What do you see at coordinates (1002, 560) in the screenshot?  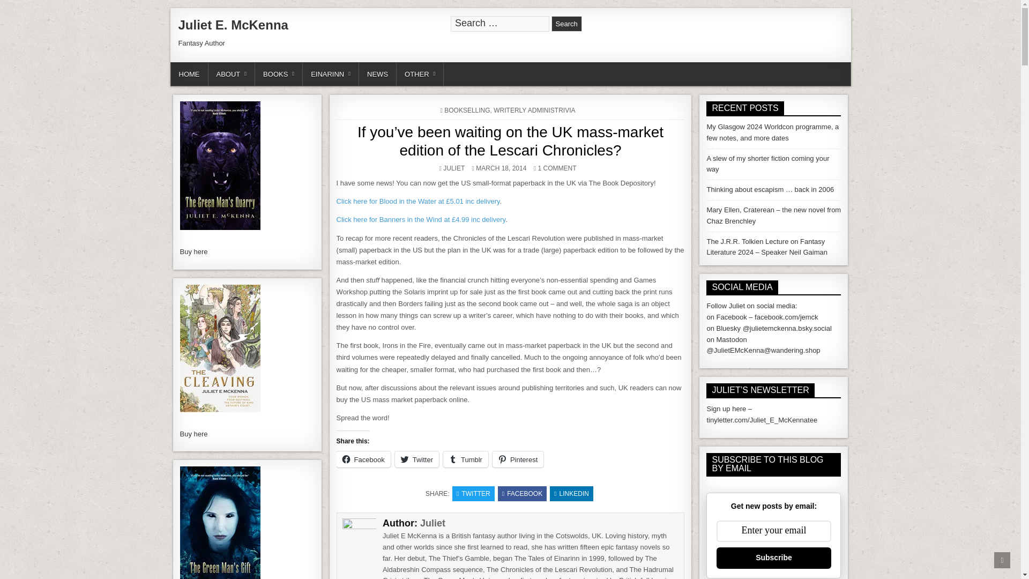 I see `Scroll to Top` at bounding box center [1002, 560].